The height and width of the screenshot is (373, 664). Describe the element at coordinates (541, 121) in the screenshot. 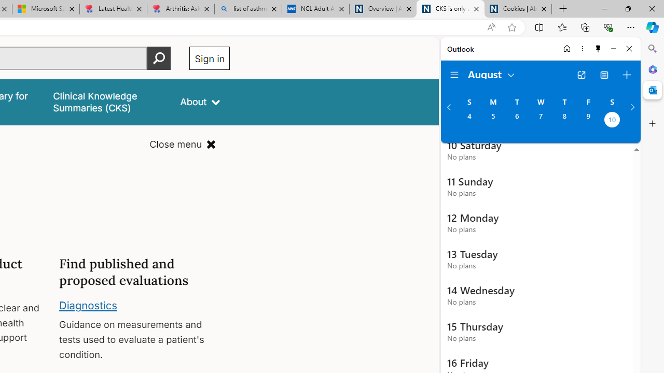

I see `Wednesday, August 7, 2024. ` at that location.